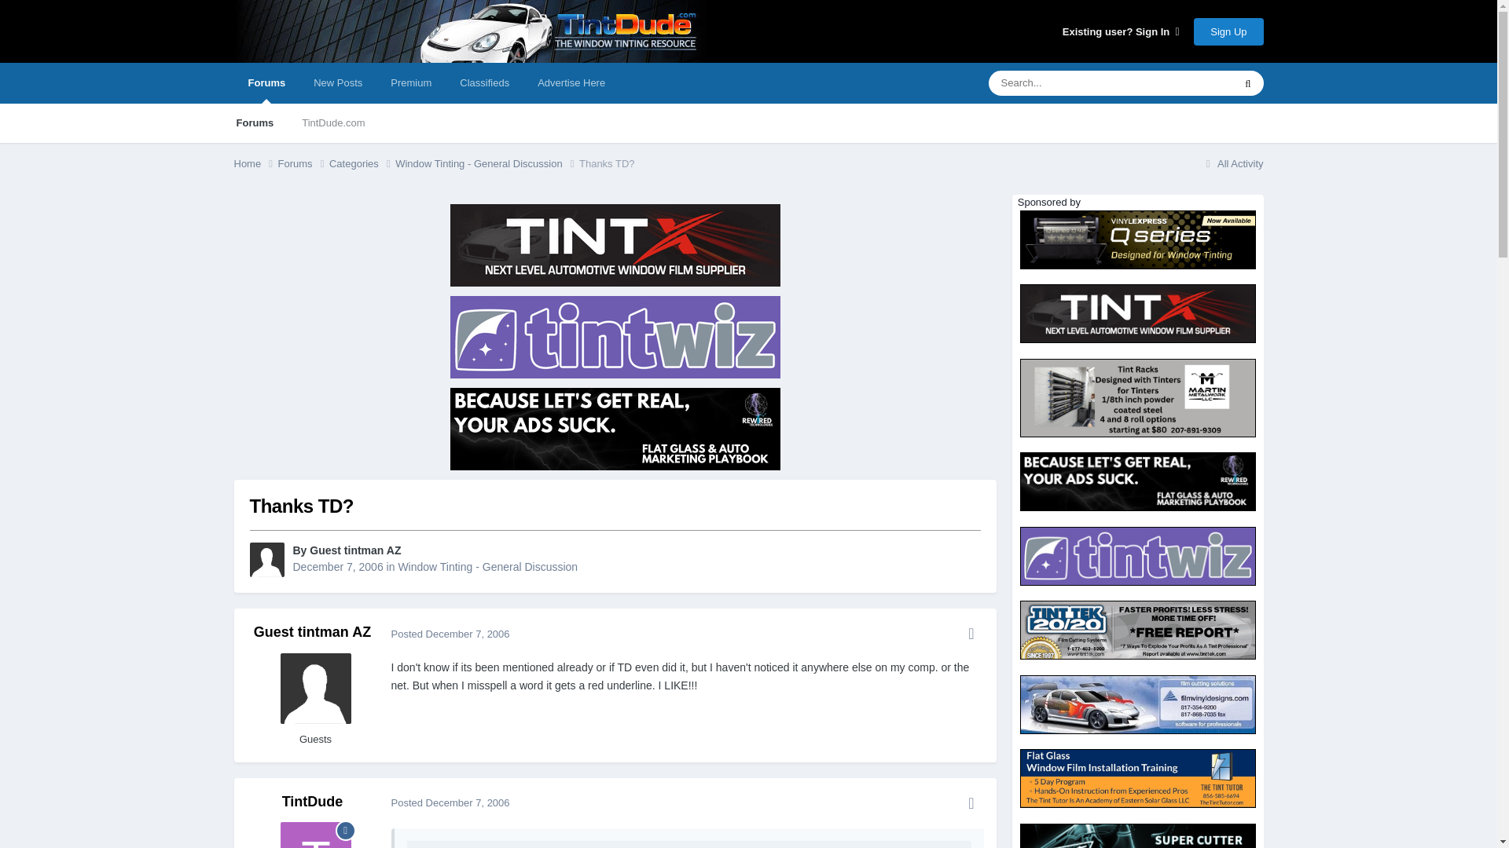 The height and width of the screenshot is (848, 1509). What do you see at coordinates (1228, 31) in the screenshot?
I see `Sign Up` at bounding box center [1228, 31].